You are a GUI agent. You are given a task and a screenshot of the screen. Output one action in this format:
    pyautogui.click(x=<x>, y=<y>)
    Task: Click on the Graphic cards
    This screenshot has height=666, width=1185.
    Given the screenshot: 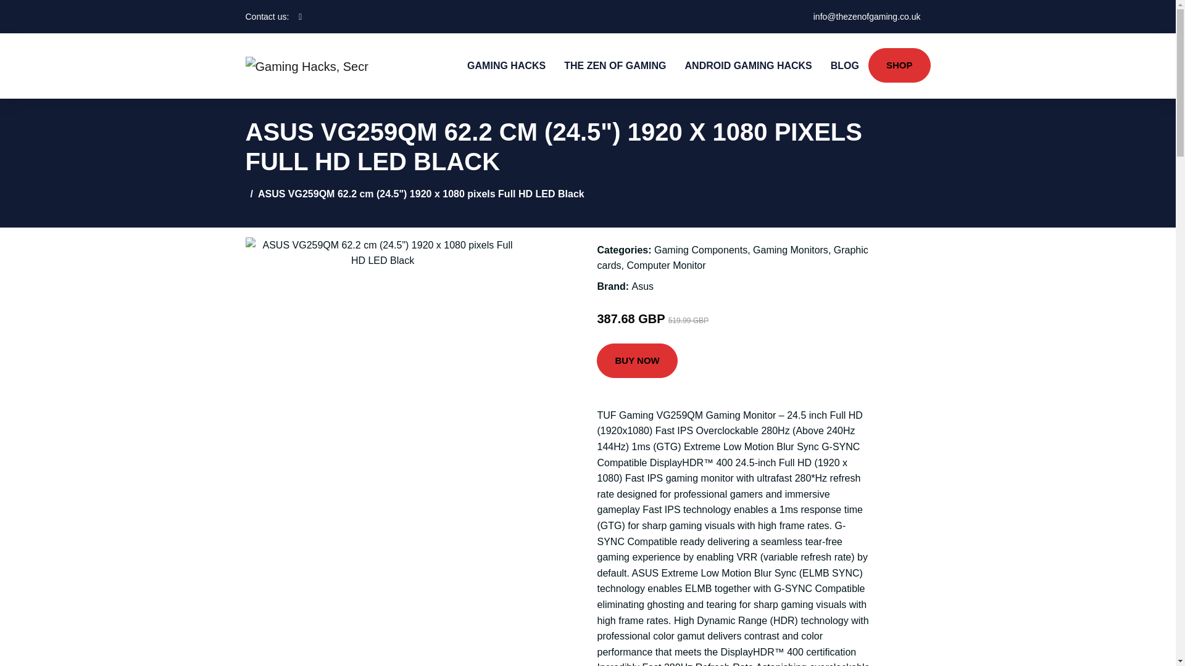 What is the action you would take?
    pyautogui.click(x=732, y=258)
    